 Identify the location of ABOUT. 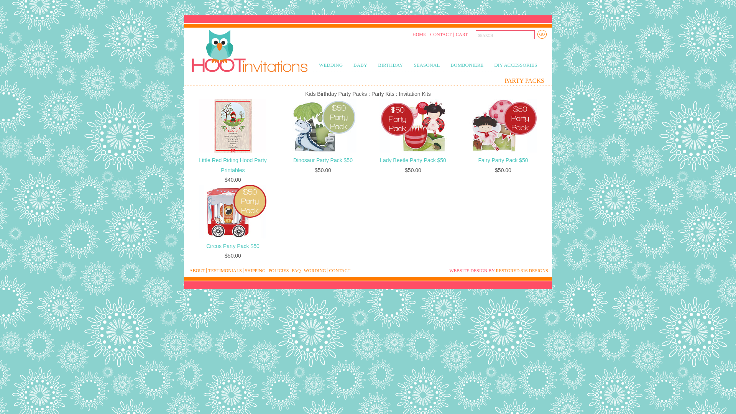
(197, 271).